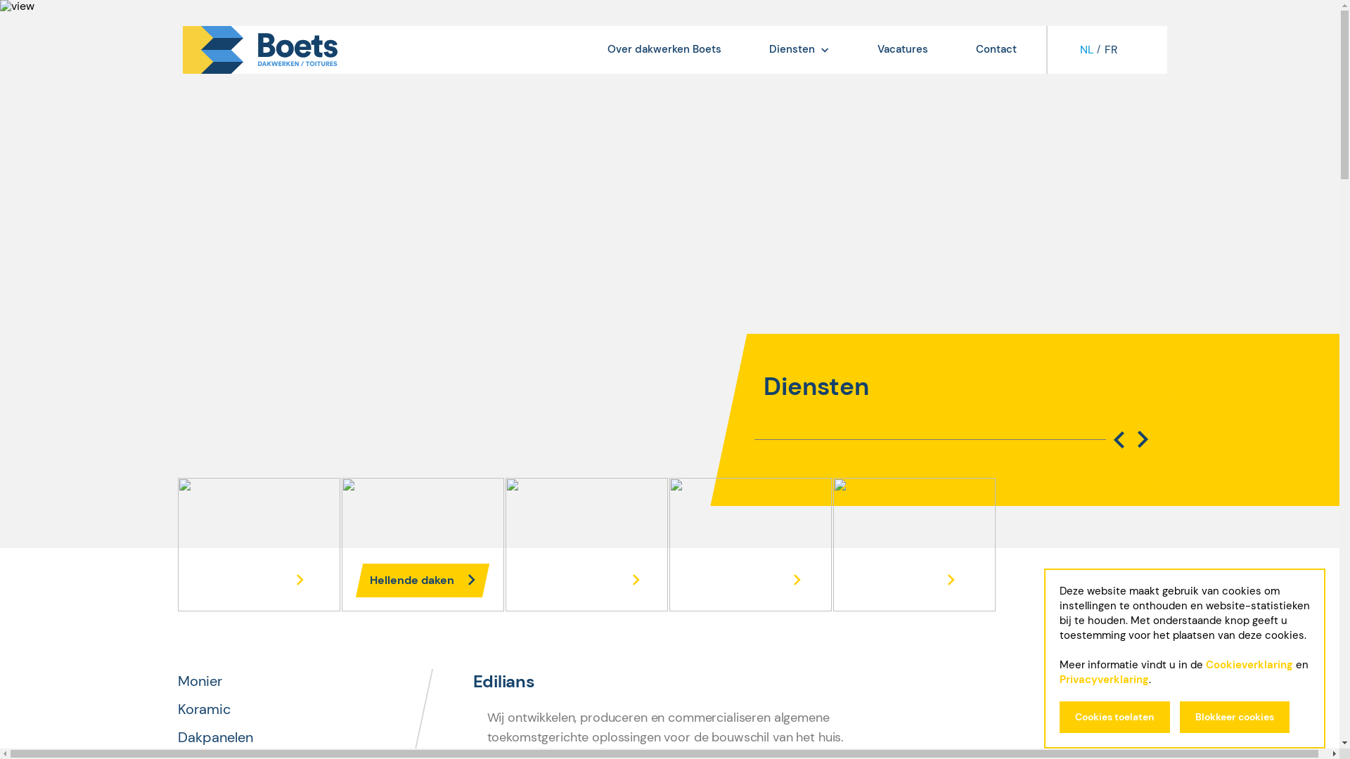 The height and width of the screenshot is (759, 1350). I want to click on Monier, so click(200, 682).